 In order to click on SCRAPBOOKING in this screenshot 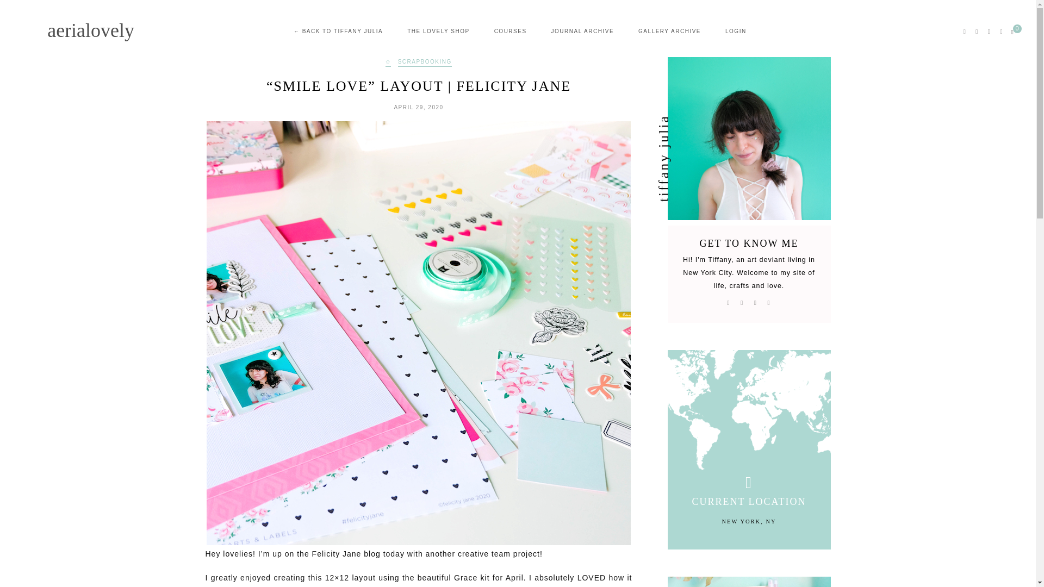, I will do `click(425, 63)`.